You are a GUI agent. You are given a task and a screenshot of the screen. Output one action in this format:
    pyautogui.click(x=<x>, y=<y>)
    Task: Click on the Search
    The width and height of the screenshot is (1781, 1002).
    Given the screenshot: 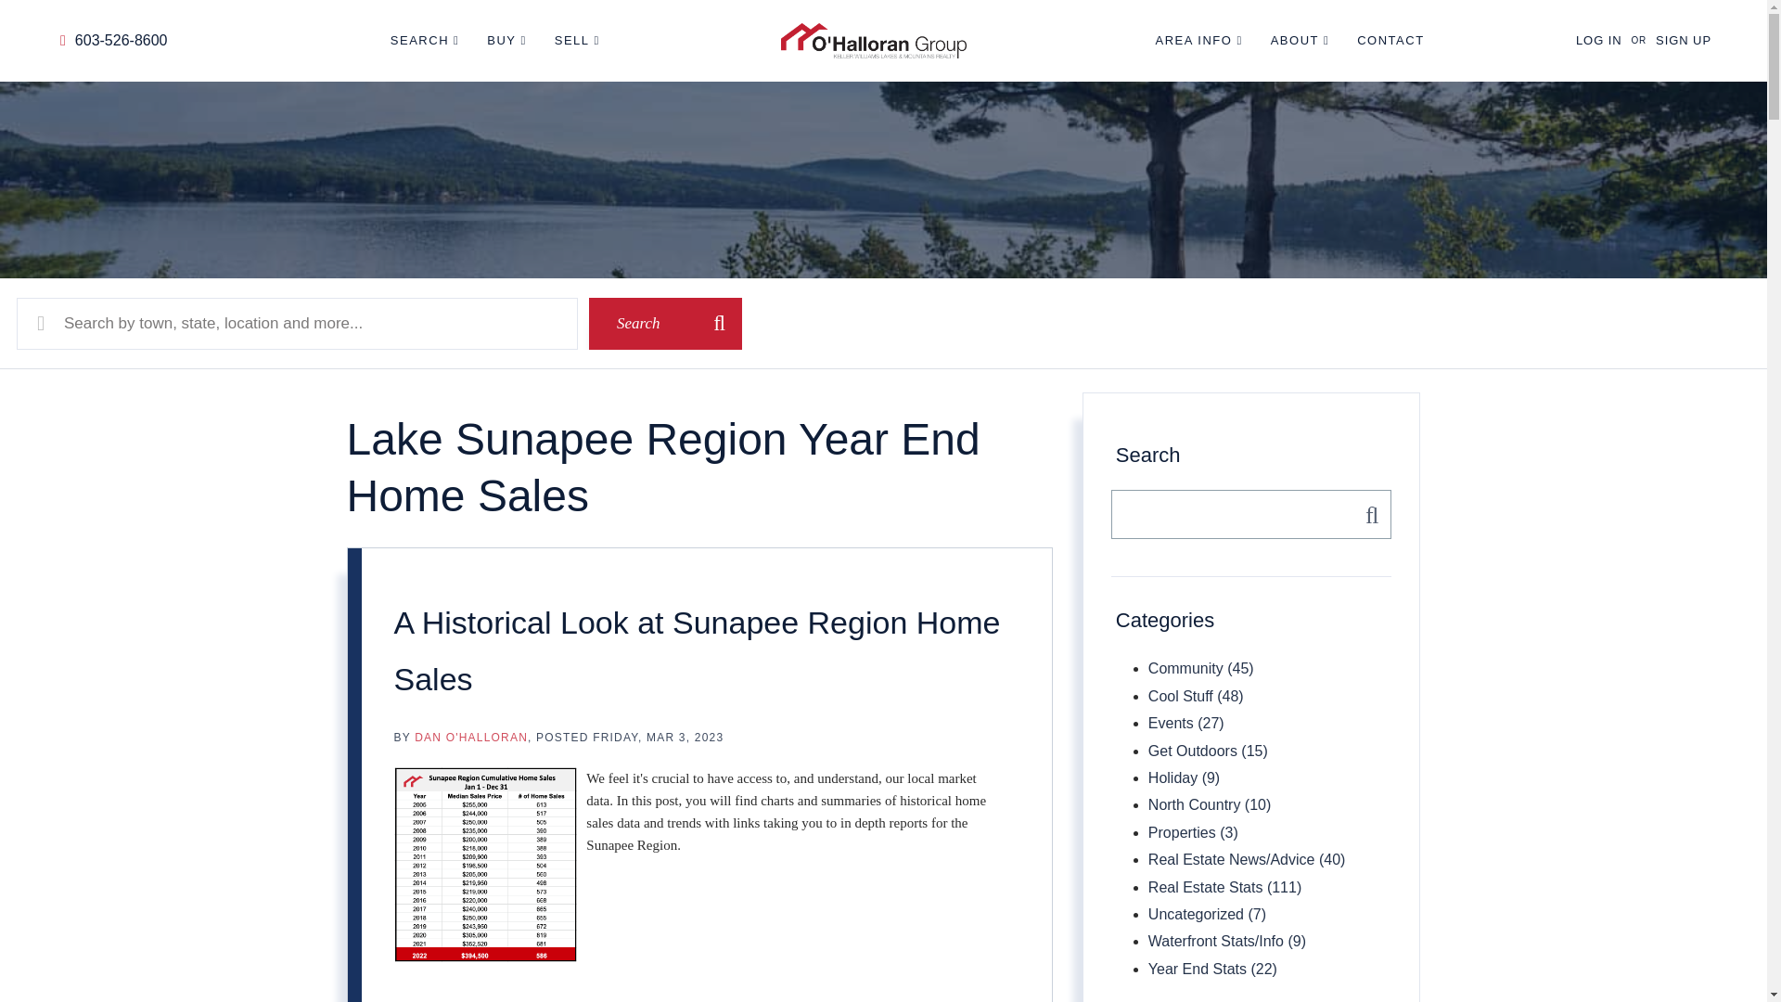 What is the action you would take?
    pyautogui.click(x=1366, y=514)
    